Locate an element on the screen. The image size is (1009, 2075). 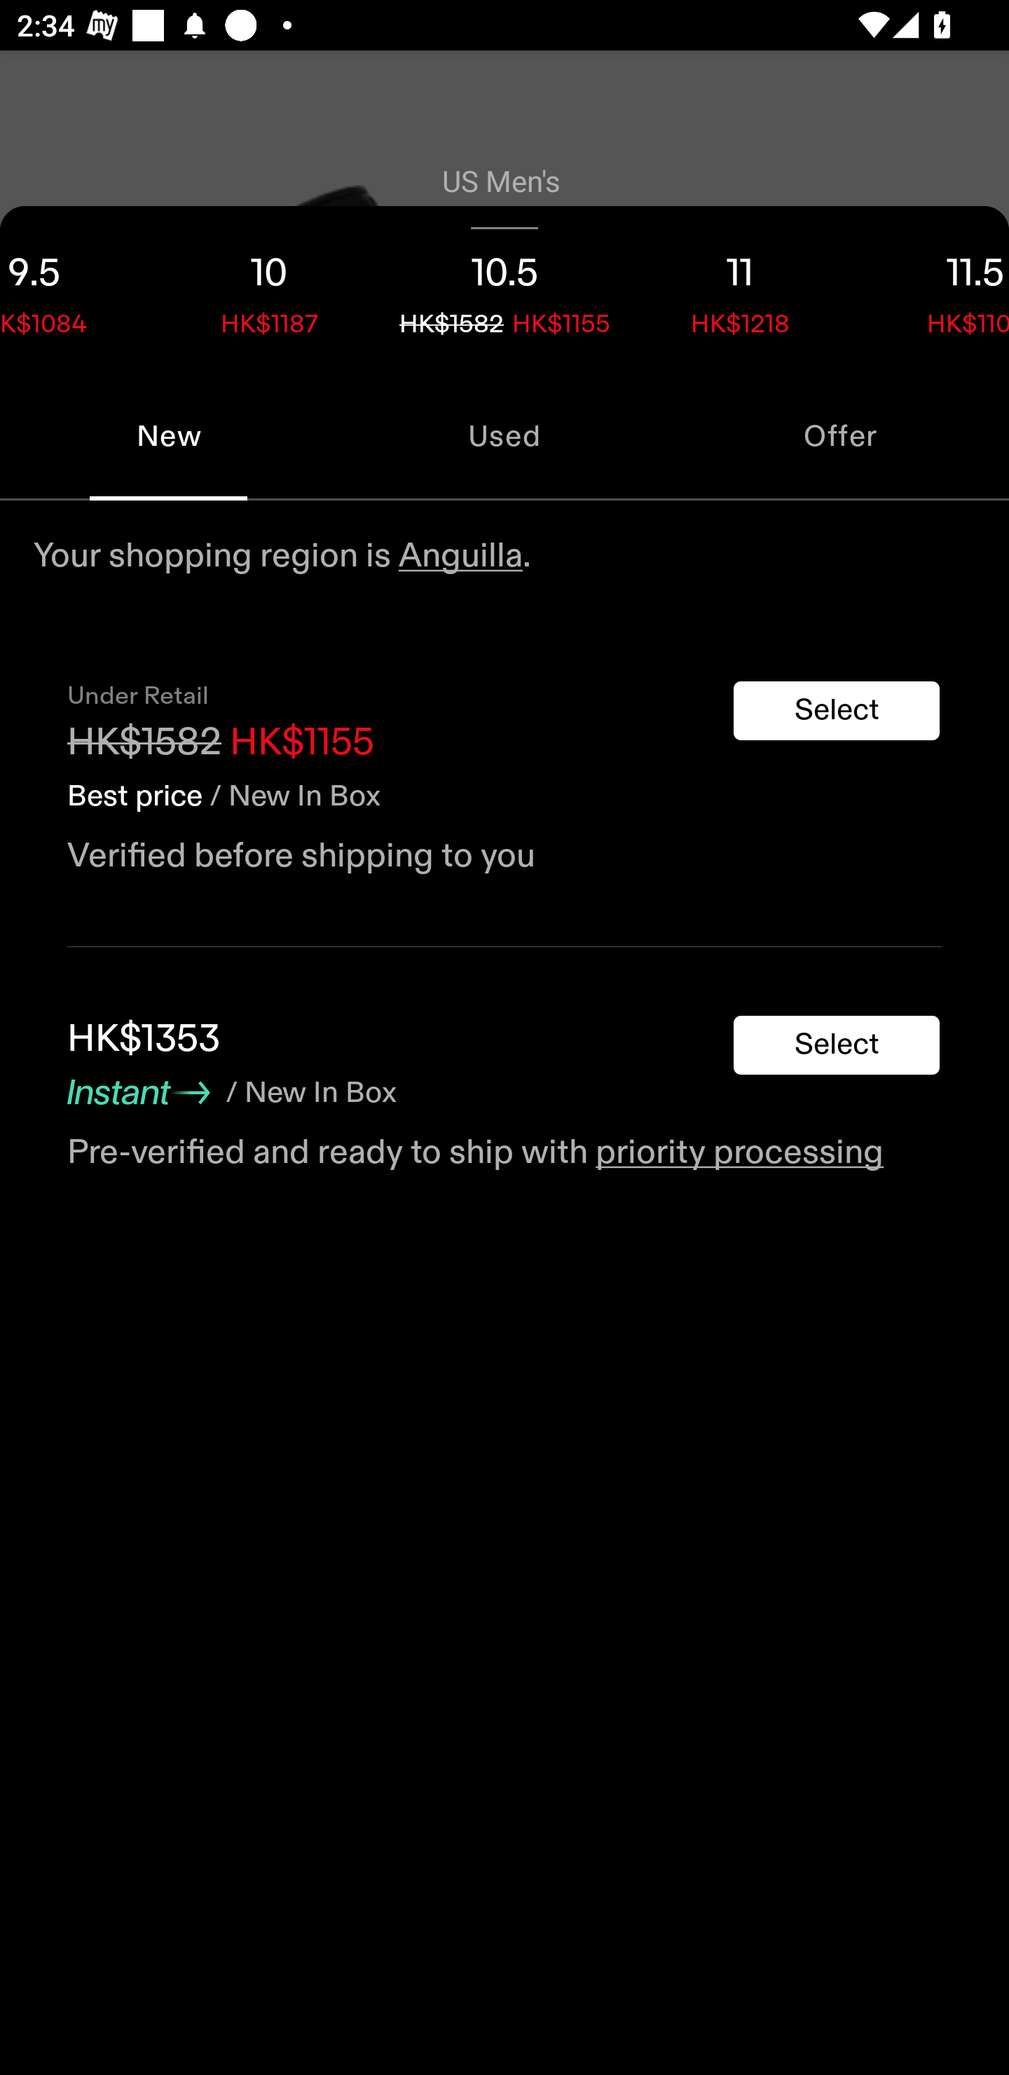
Offer is located at coordinates (841, 436).